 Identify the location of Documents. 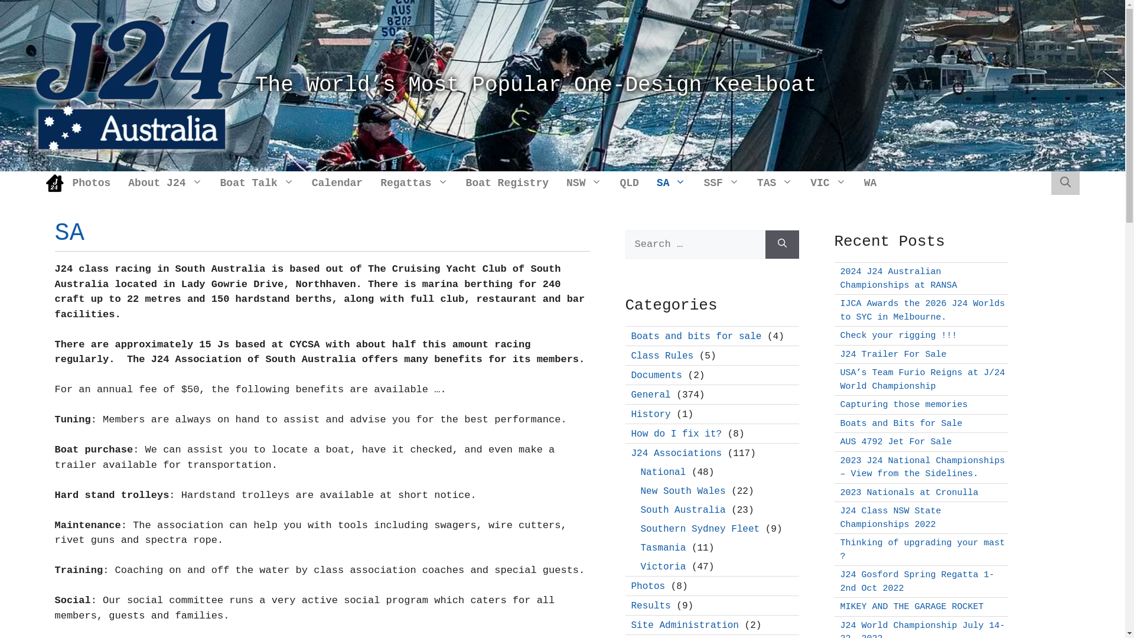
(656, 375).